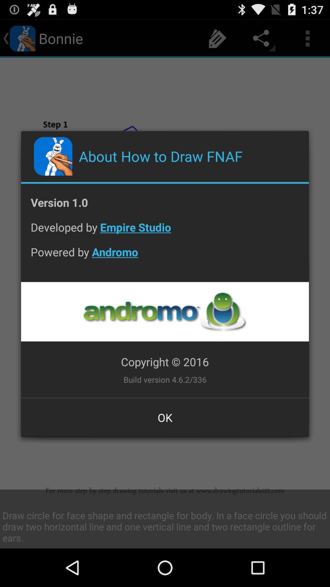 The width and height of the screenshot is (330, 587). Describe the element at coordinates (165, 257) in the screenshot. I see `click icon below the developed by empire icon` at that location.